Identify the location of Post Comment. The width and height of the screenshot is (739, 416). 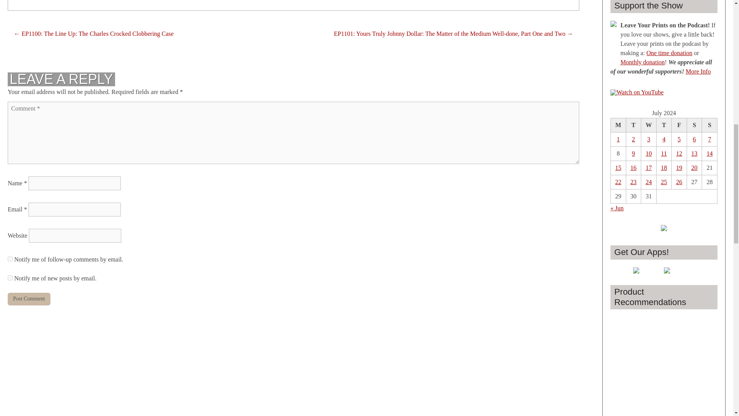
(28, 299).